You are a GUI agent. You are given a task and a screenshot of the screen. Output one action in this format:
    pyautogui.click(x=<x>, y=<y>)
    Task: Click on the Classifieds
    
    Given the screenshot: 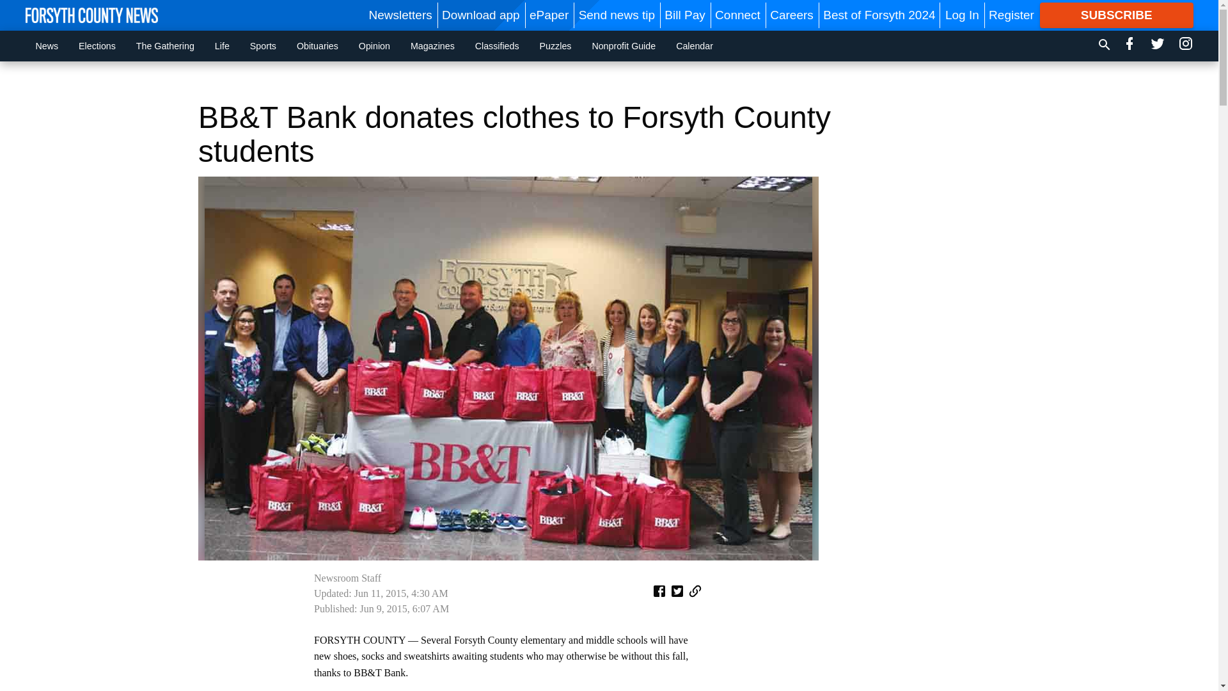 What is the action you would take?
    pyautogui.click(x=497, y=45)
    